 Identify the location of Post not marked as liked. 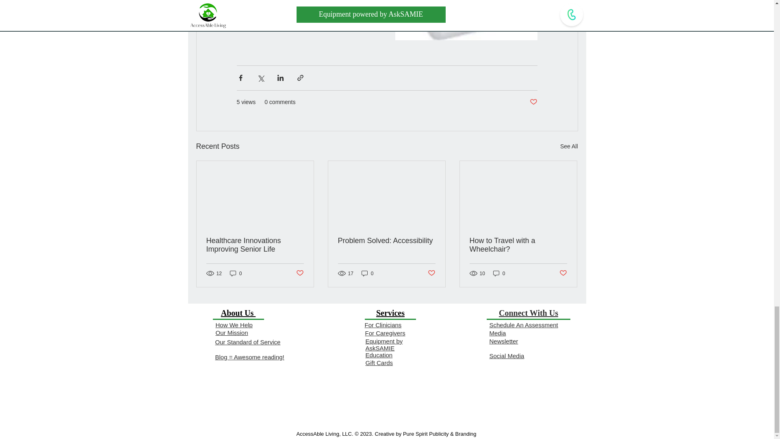
(533, 102).